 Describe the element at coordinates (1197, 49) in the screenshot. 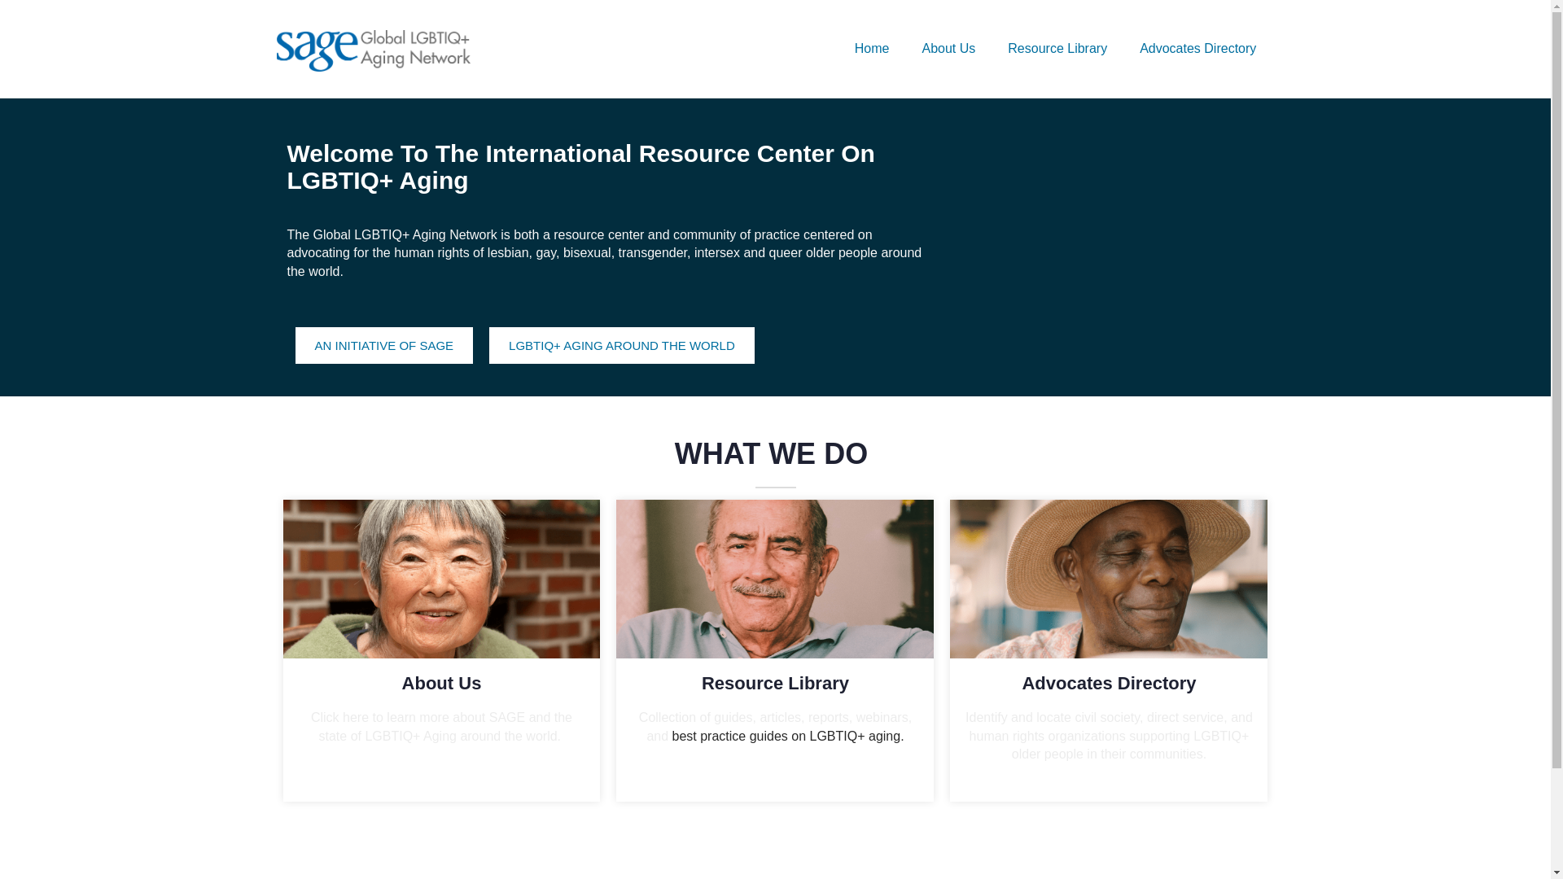

I see `Advocates Directory` at that location.